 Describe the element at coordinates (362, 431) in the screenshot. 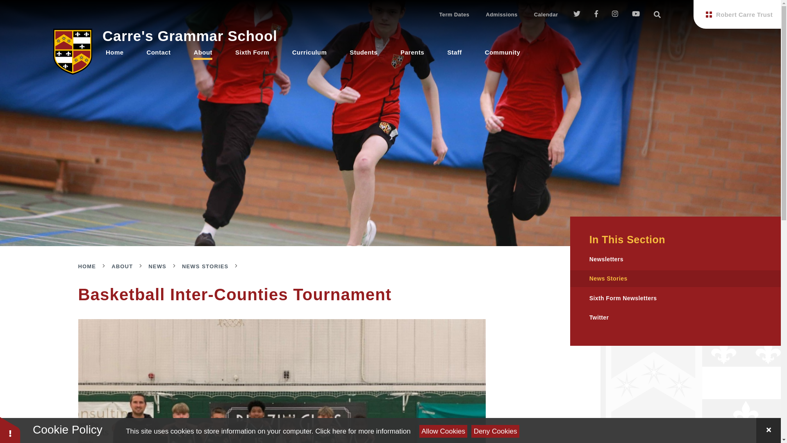

I see `See cookie policy` at that location.